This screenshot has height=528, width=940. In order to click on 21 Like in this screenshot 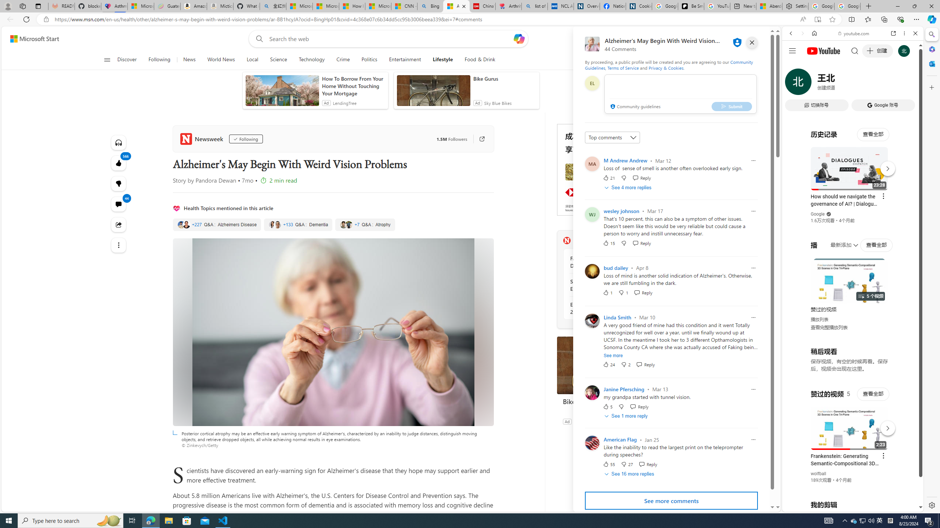, I will do `click(608, 177)`.